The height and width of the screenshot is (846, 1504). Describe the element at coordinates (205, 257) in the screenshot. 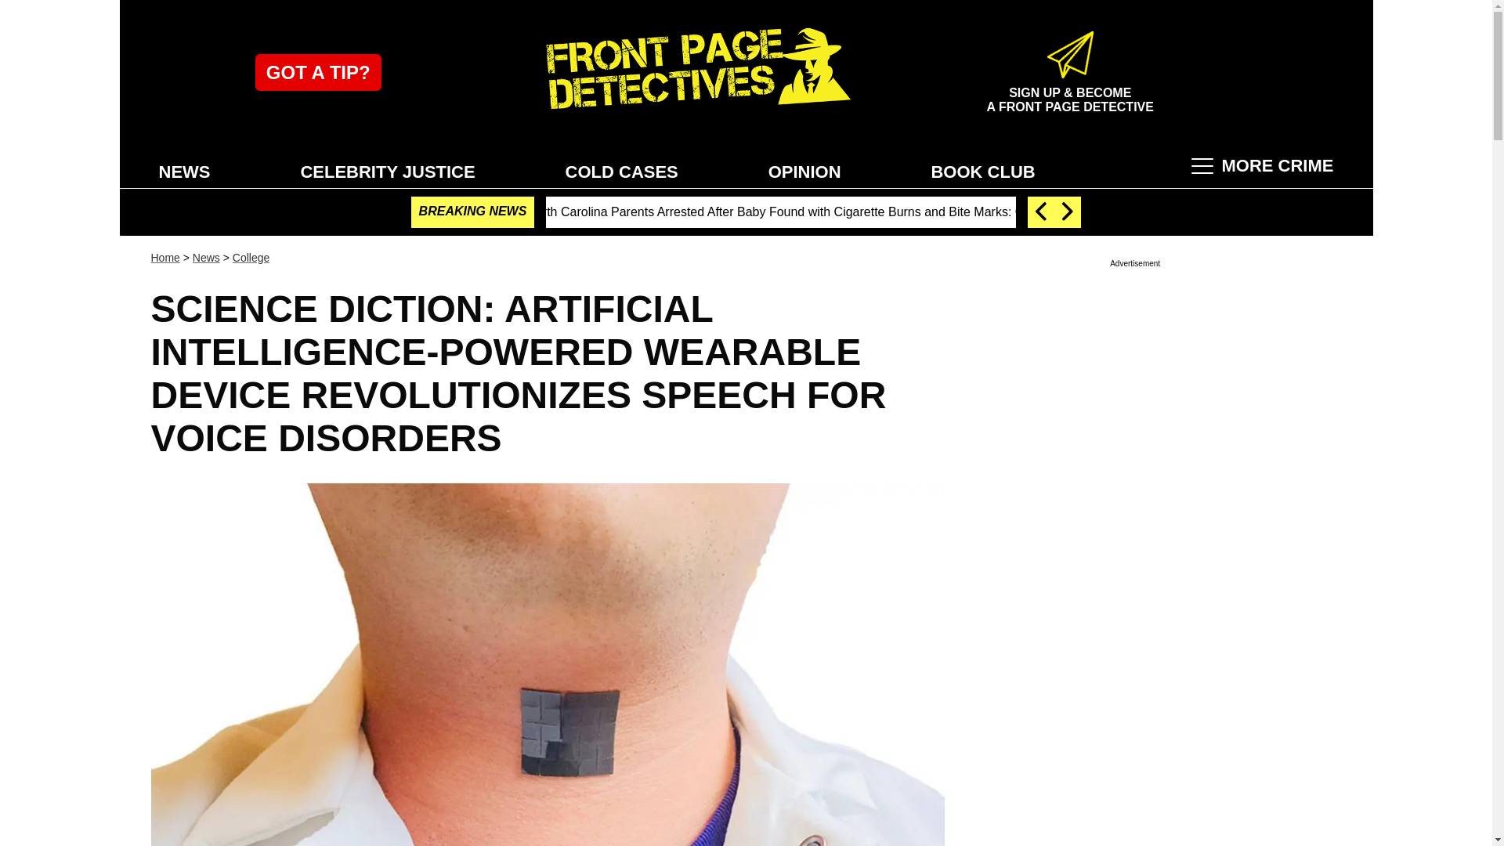

I see `News` at that location.